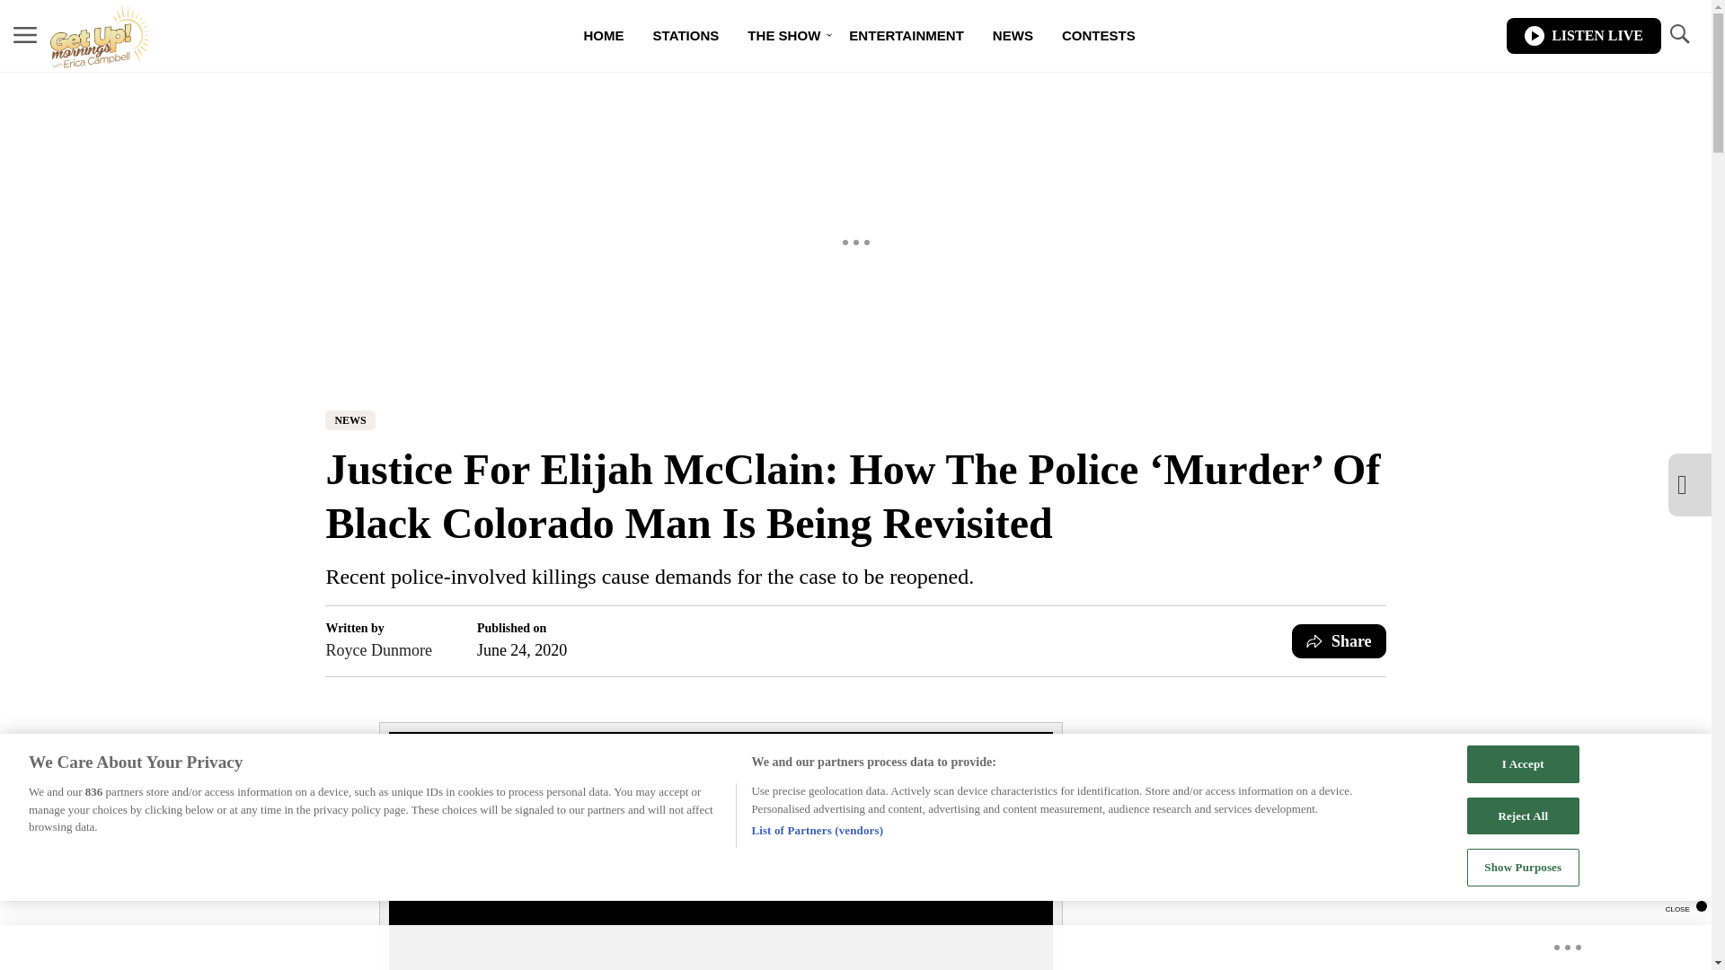  Describe the element at coordinates (349, 420) in the screenshot. I see `NEWS` at that location.